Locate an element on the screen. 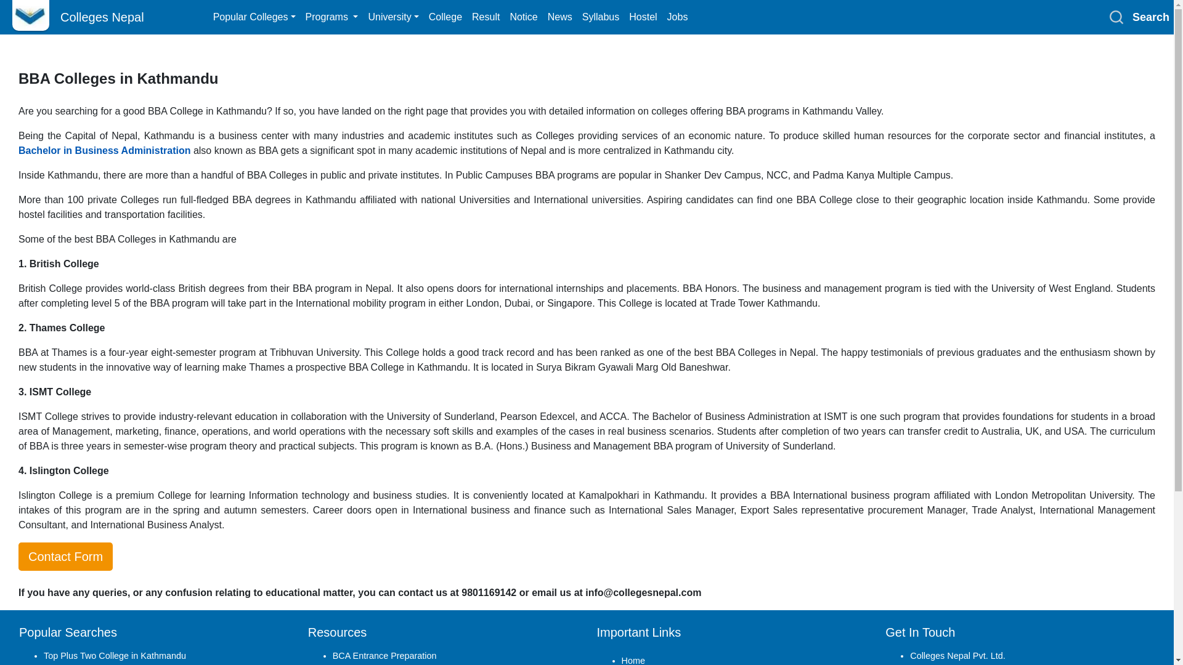 The height and width of the screenshot is (665, 1183). Colleges Nepal is located at coordinates (87, 17).